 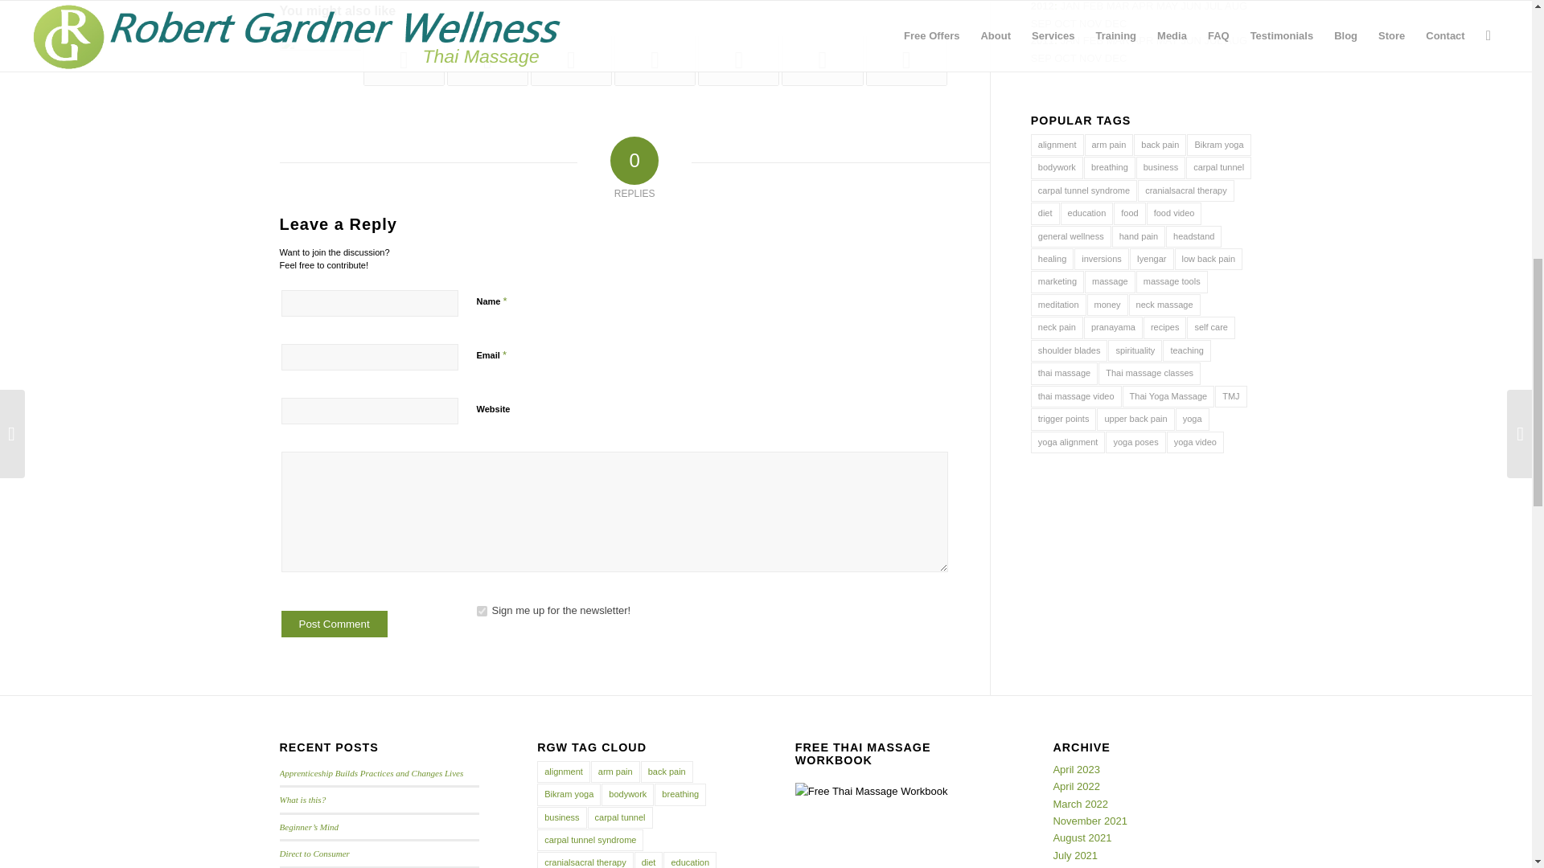 What do you see at coordinates (334, 624) in the screenshot?
I see `Post Comment` at bounding box center [334, 624].